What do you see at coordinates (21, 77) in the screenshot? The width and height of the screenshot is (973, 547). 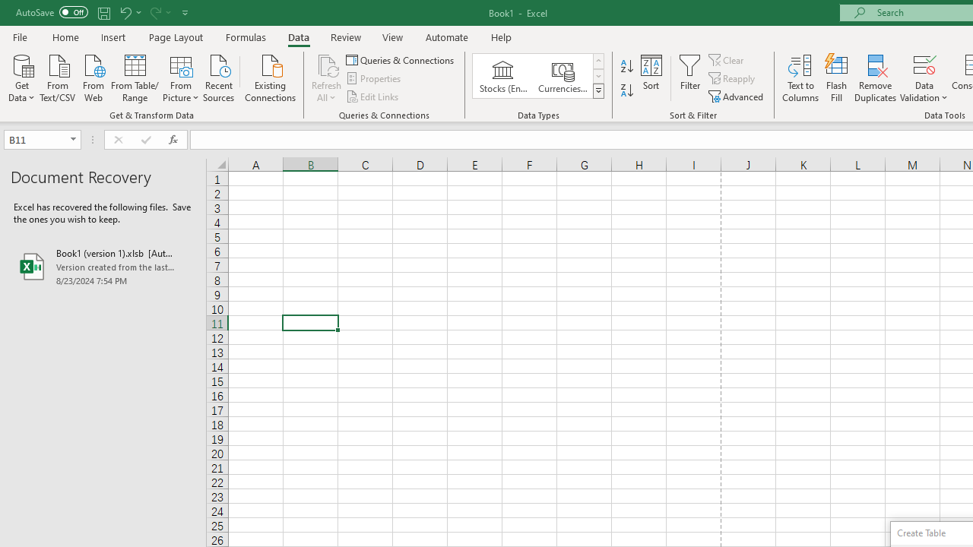 I see `Get Data` at bounding box center [21, 77].